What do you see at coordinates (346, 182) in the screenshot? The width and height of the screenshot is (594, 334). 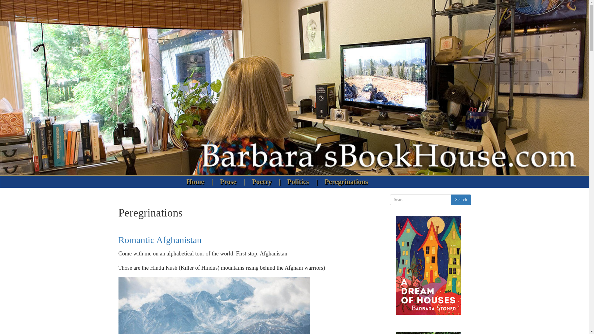 I see `Peregrinations` at bounding box center [346, 182].